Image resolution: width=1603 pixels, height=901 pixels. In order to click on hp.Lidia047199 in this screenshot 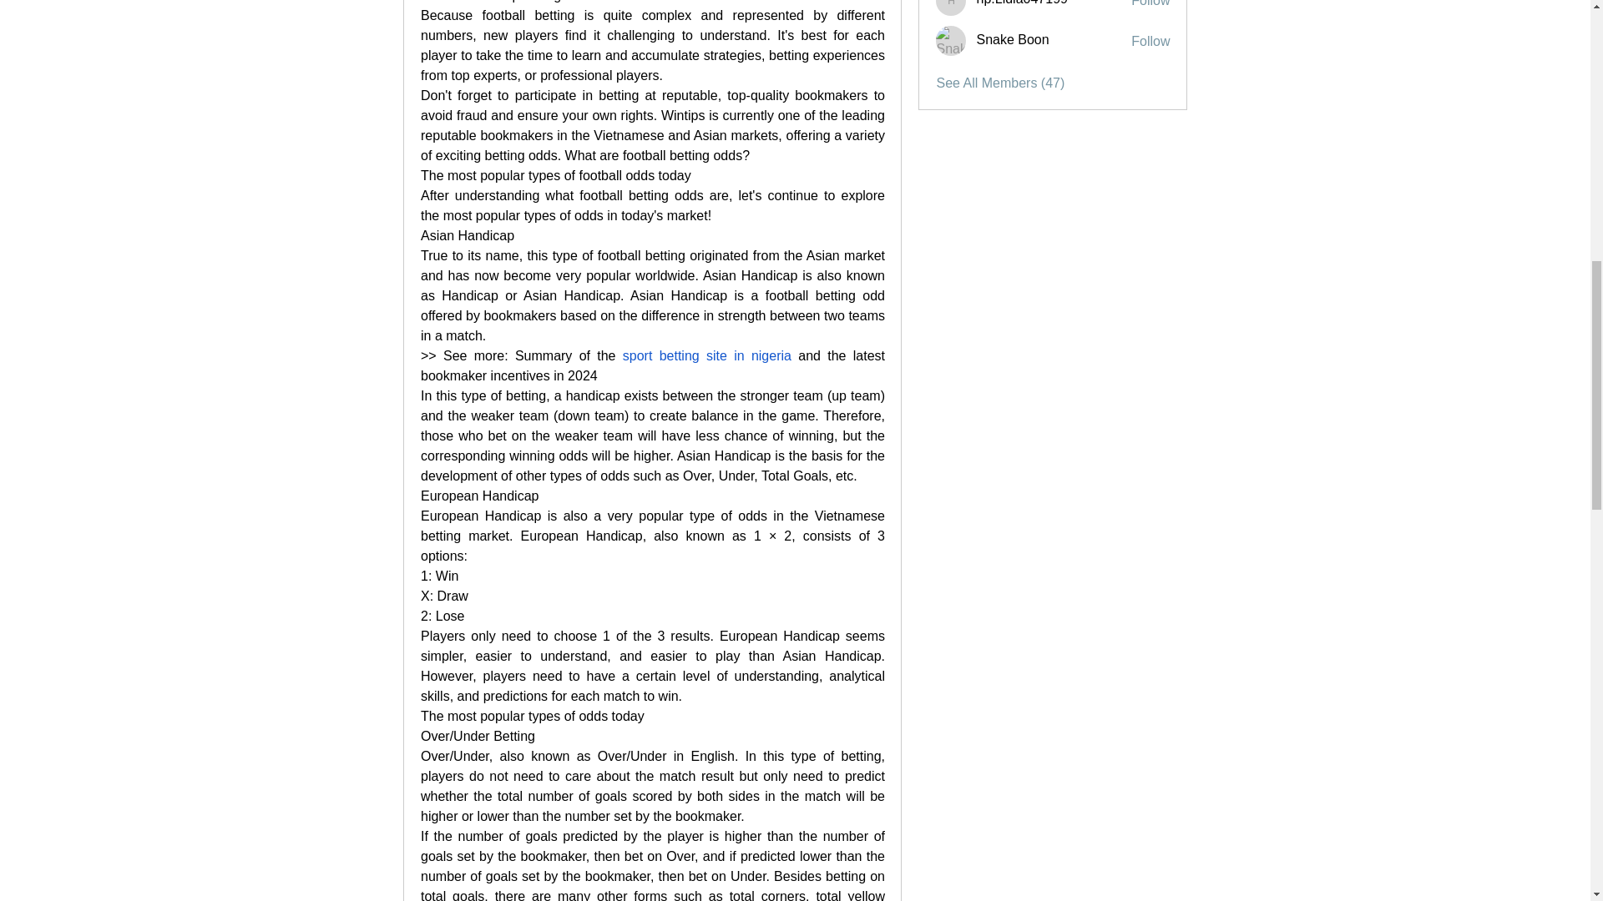, I will do `click(1022, 3)`.